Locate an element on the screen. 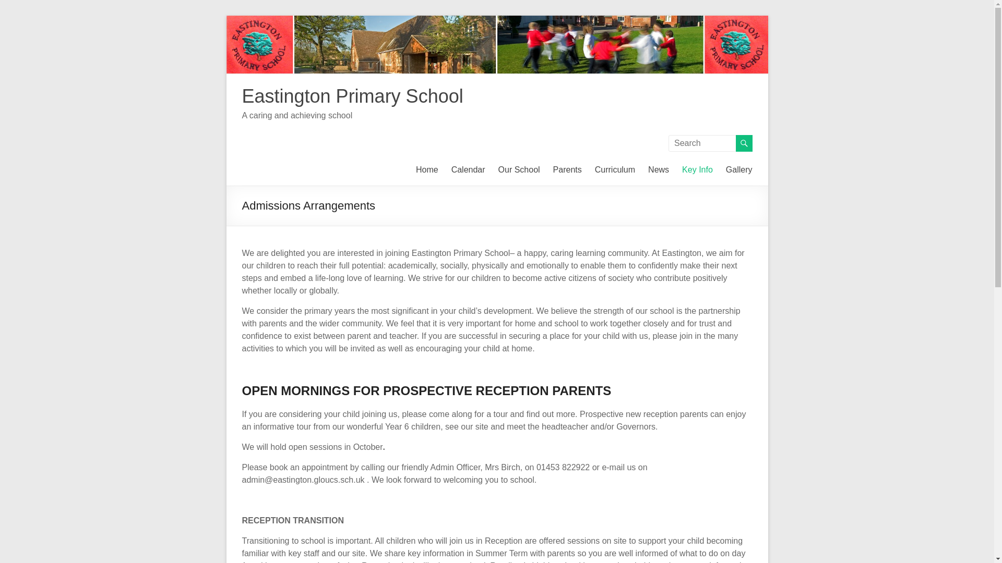 The width and height of the screenshot is (1002, 563). Home is located at coordinates (427, 170).